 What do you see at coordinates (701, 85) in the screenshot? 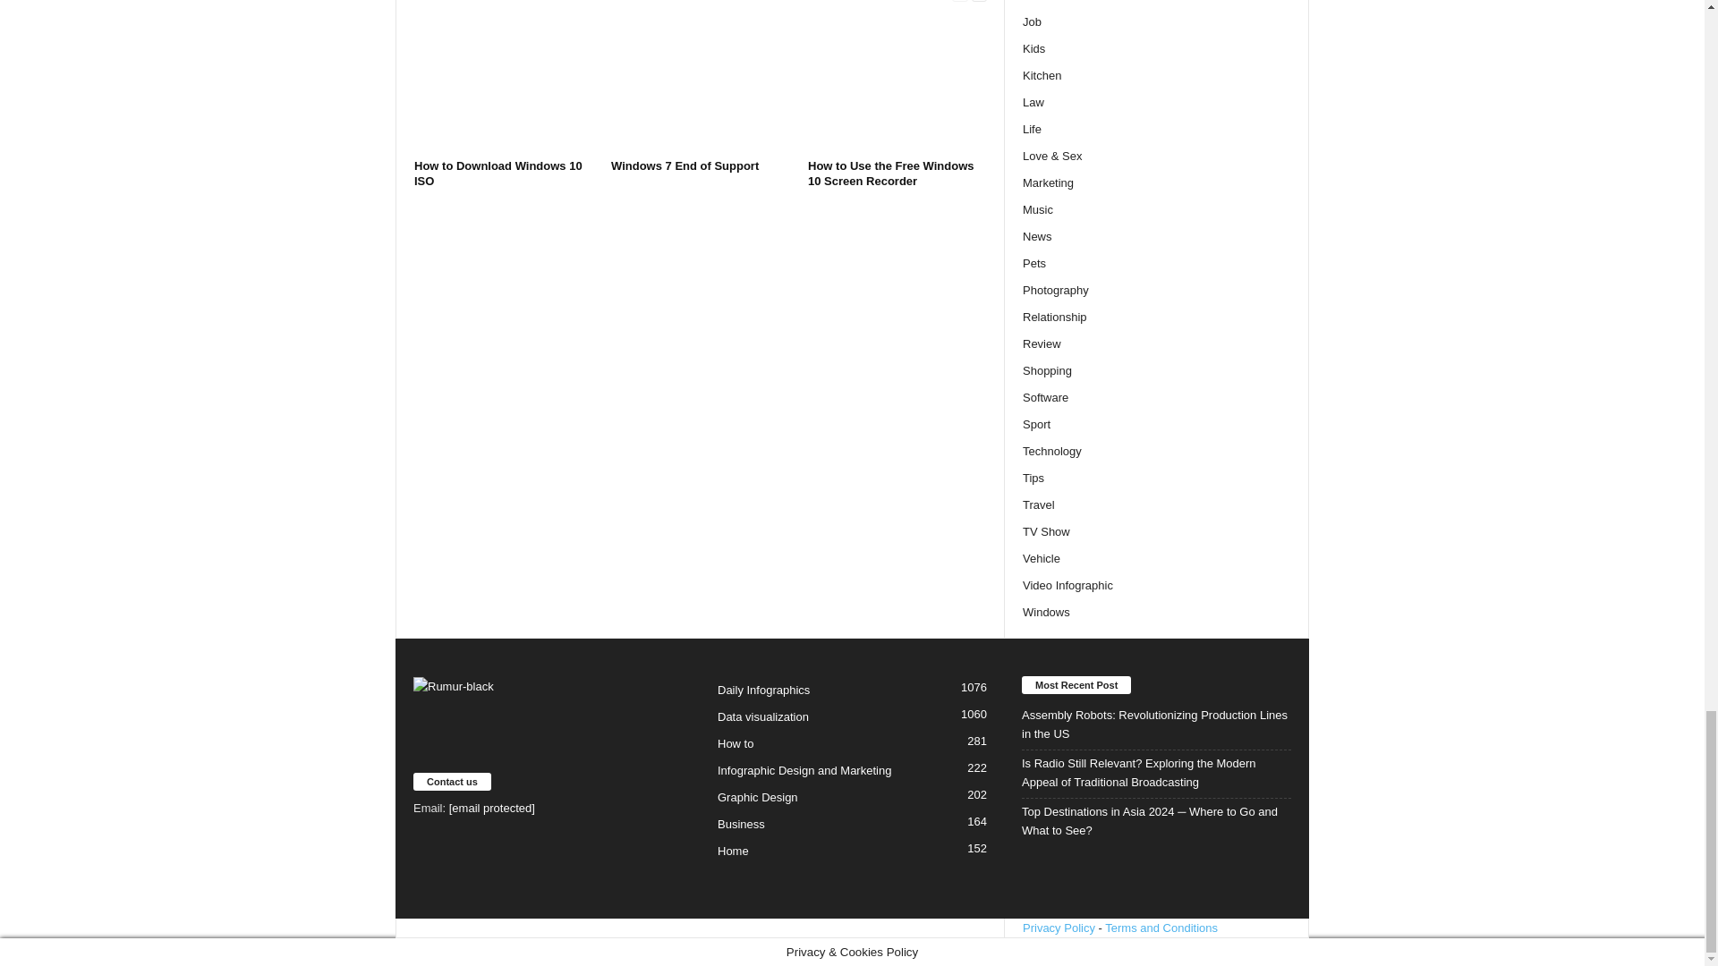
I see `Windows 7 End of Support` at bounding box center [701, 85].